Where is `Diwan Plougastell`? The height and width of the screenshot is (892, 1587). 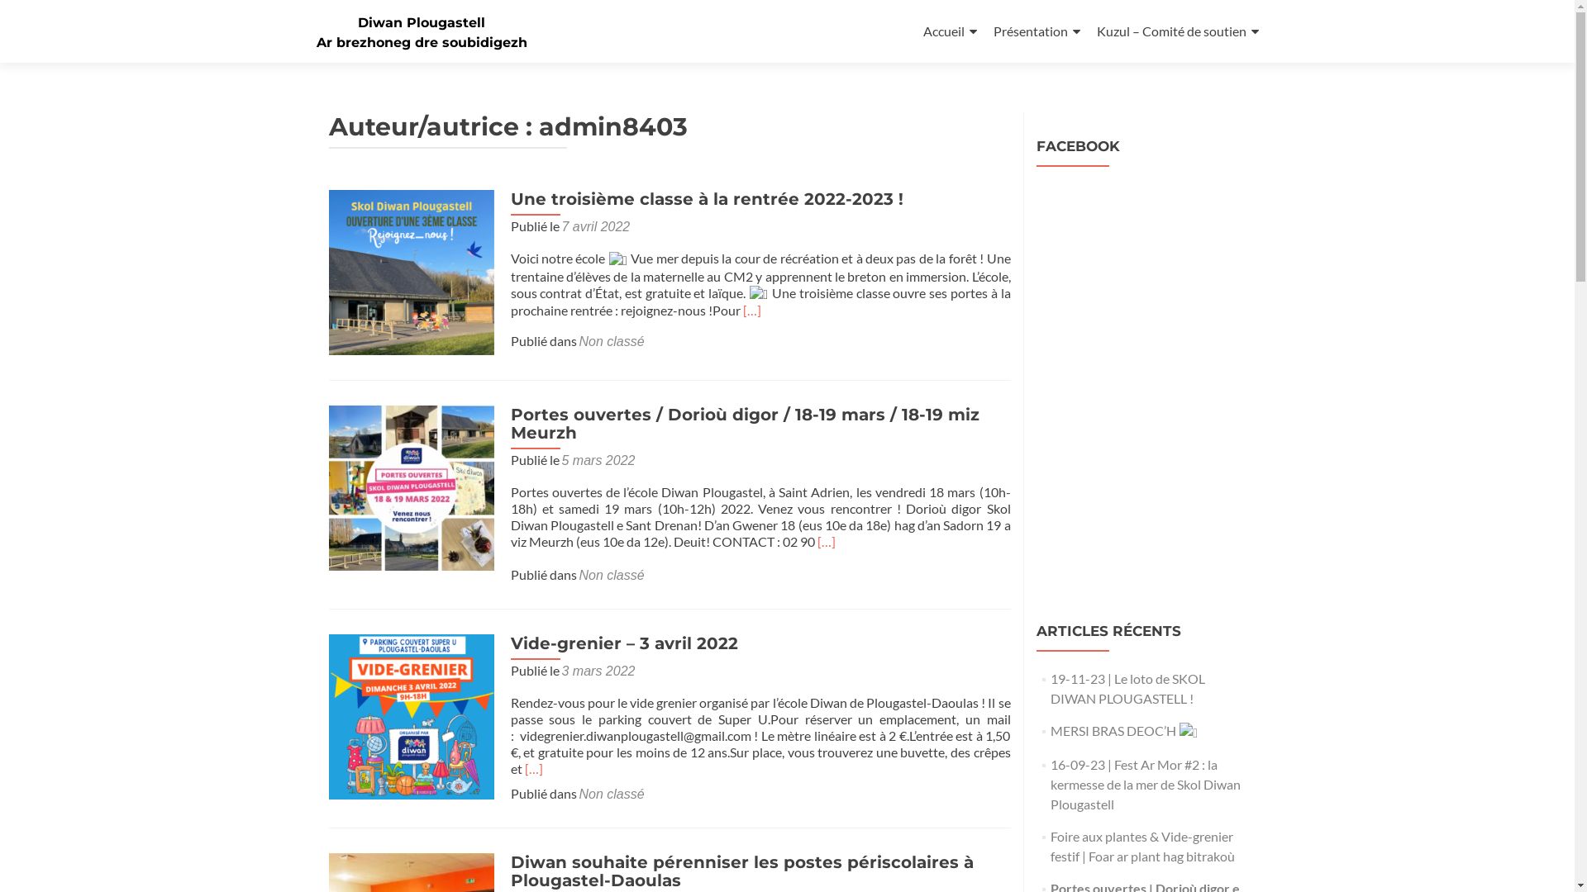
Diwan Plougastell is located at coordinates (422, 23).